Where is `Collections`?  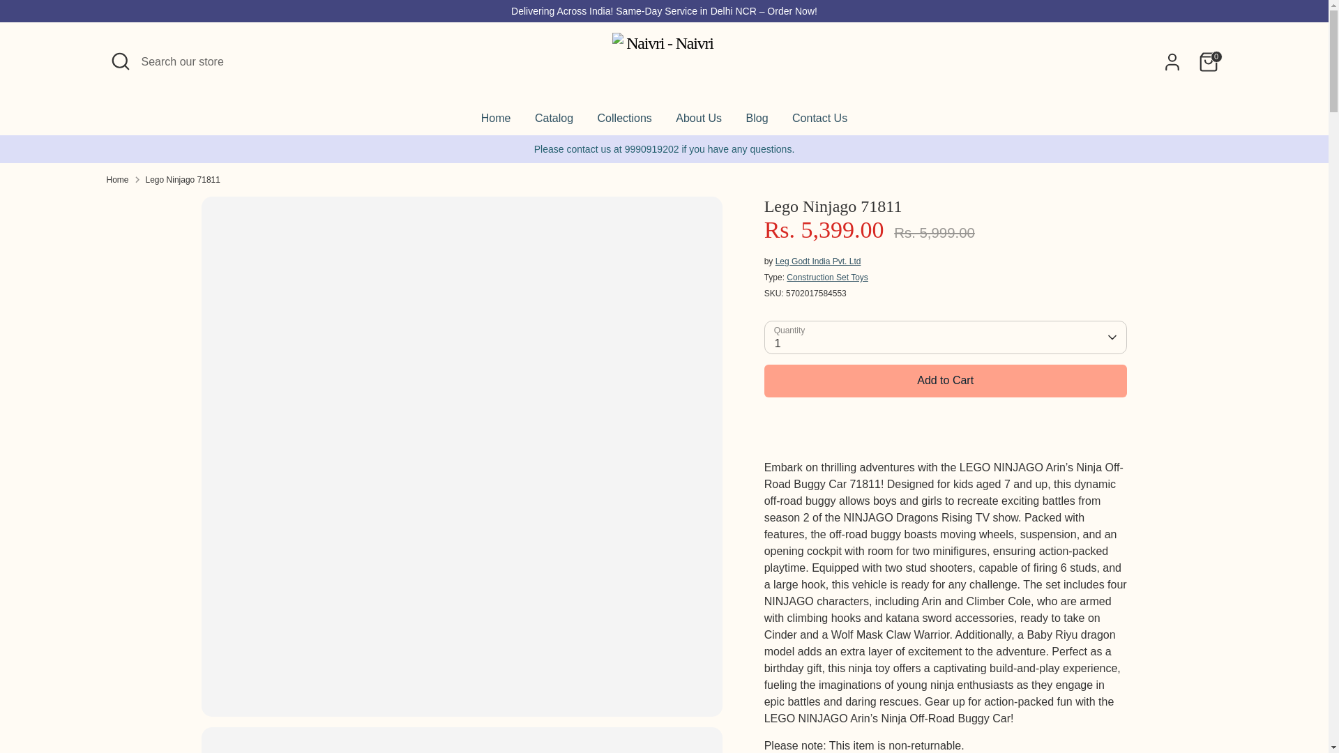
Collections is located at coordinates (625, 123).